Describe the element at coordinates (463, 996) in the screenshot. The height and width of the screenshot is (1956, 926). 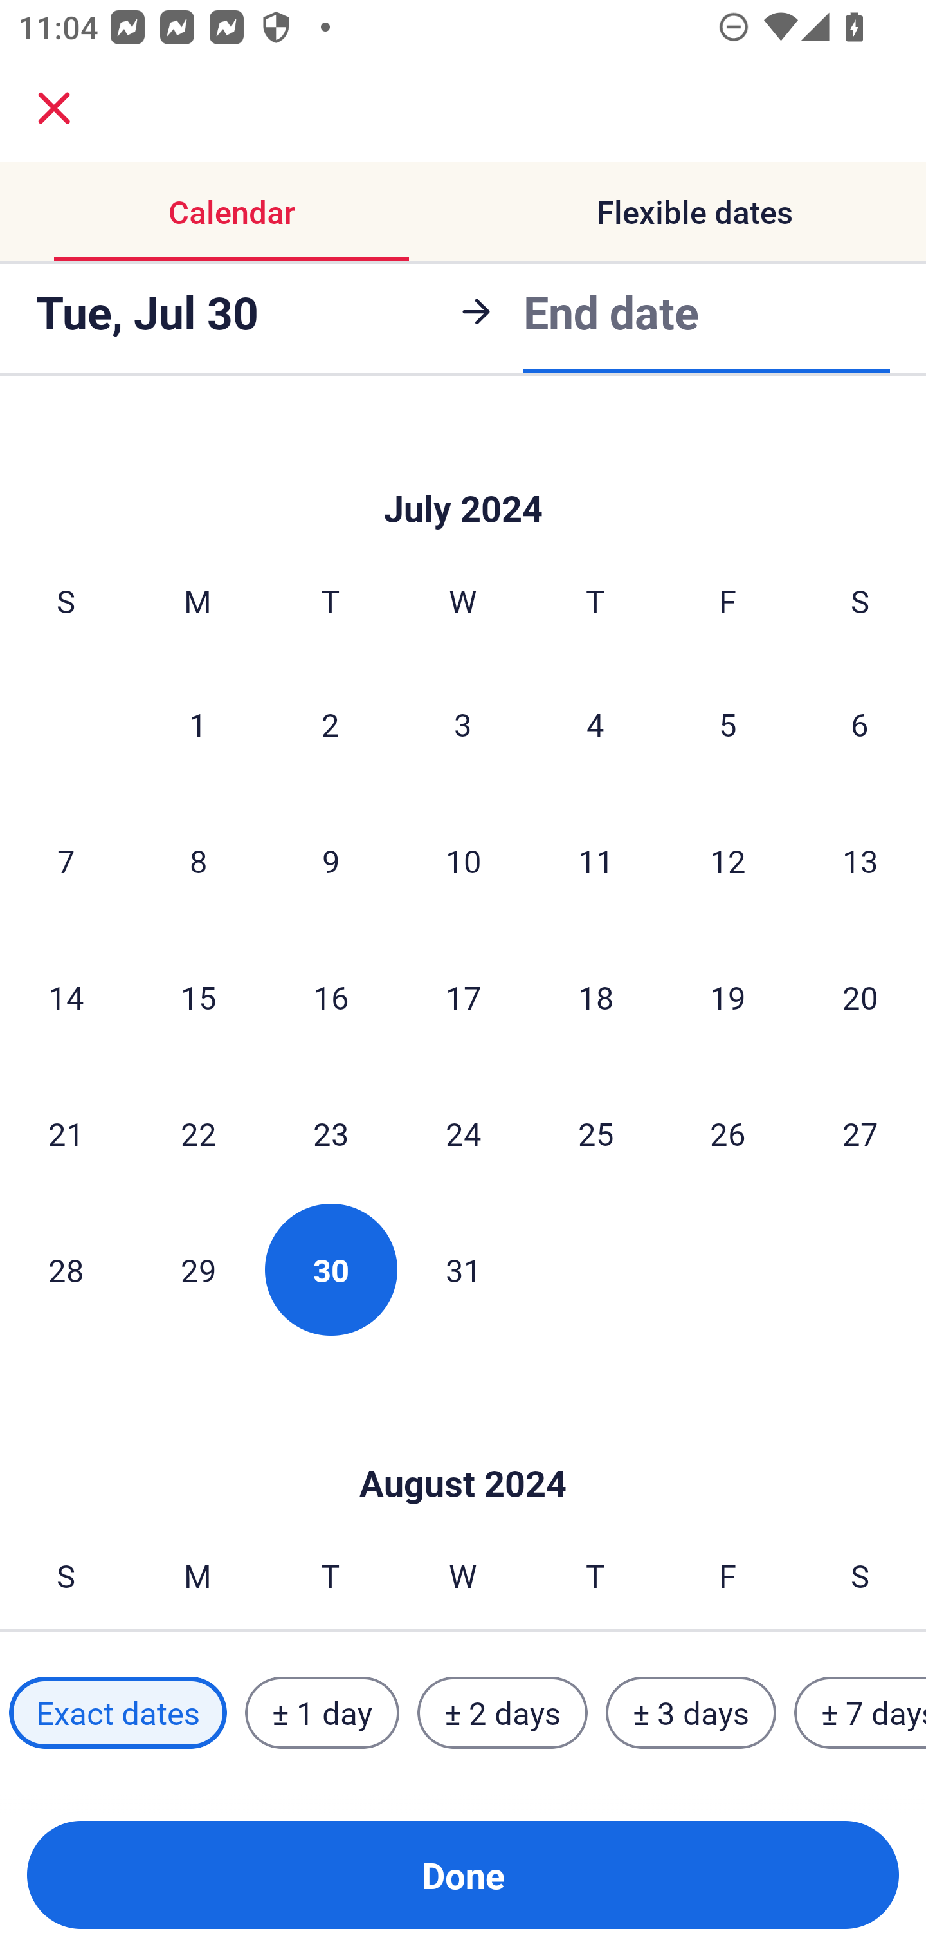
I see `17 Wednesday, July 17, 2024` at that location.